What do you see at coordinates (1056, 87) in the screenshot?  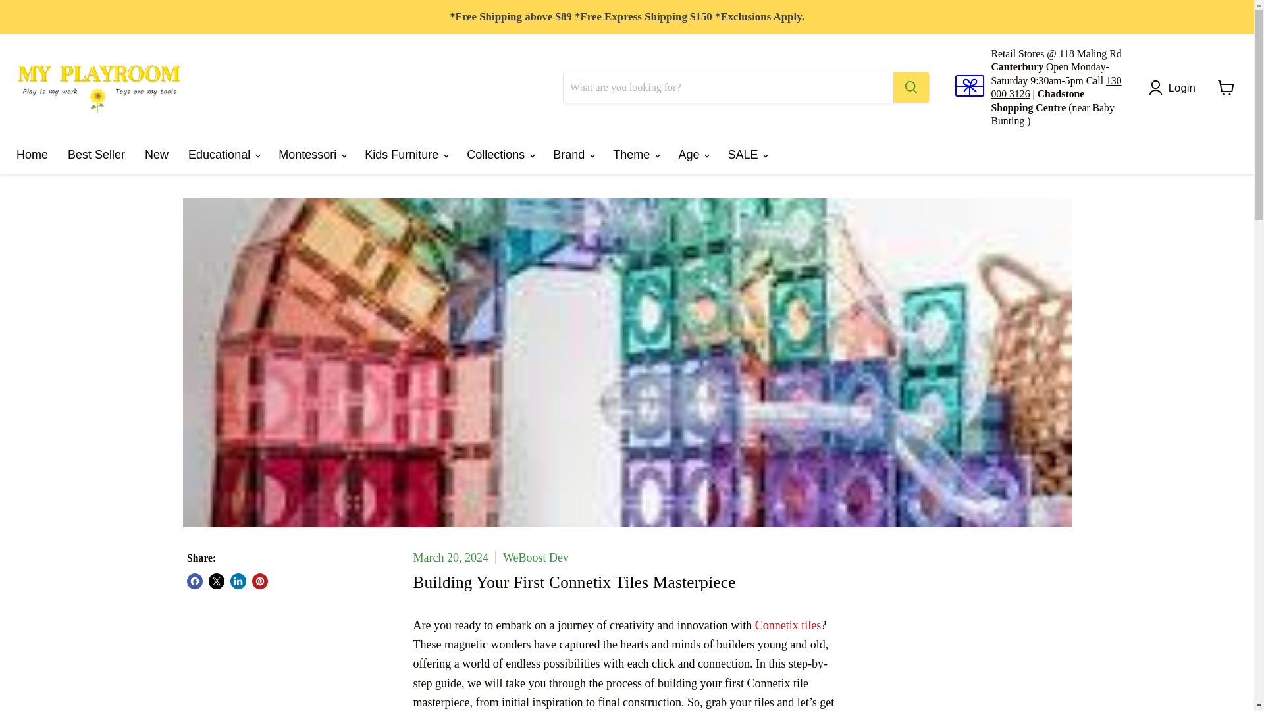 I see `tel:1300003126` at bounding box center [1056, 87].